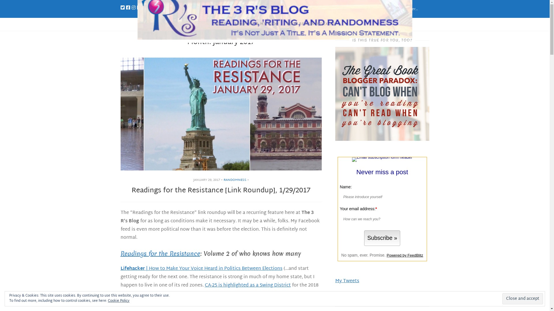 This screenshot has height=311, width=554. Describe the element at coordinates (311, 24) in the screenshot. I see `BOOK REVIEW INDEX 2.0` at that location.